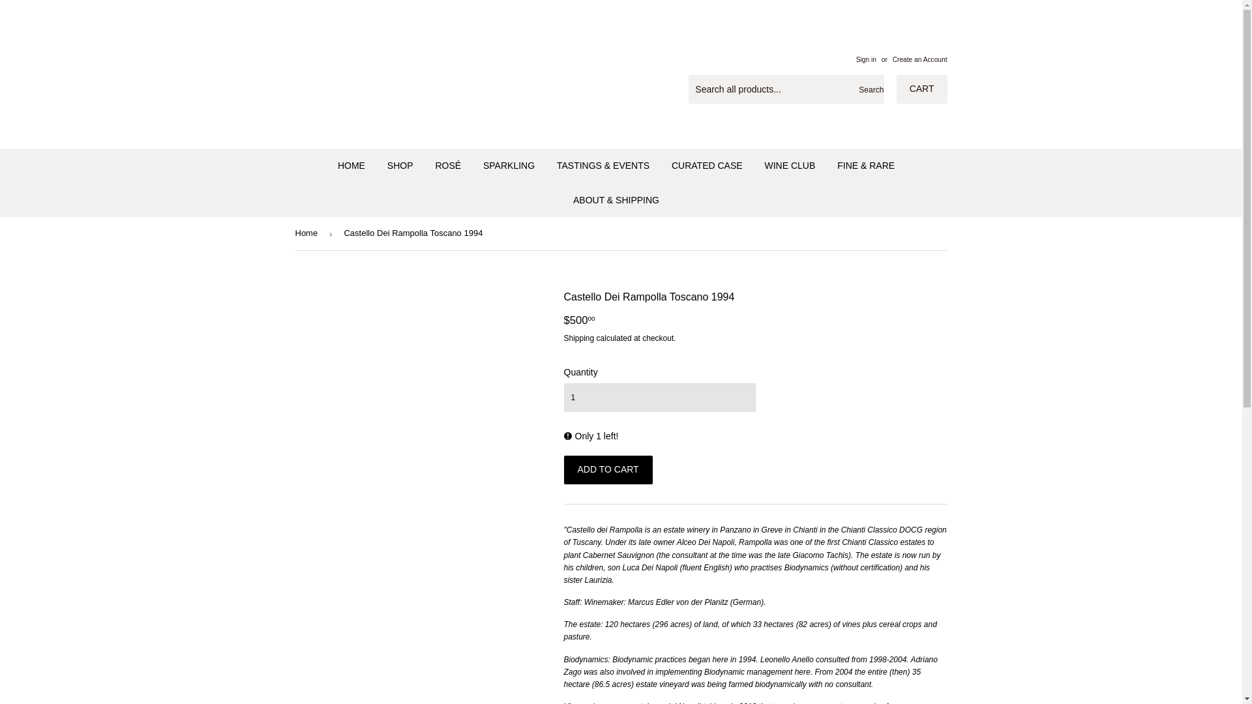 The height and width of the screenshot is (704, 1252). I want to click on Sign in, so click(866, 60).